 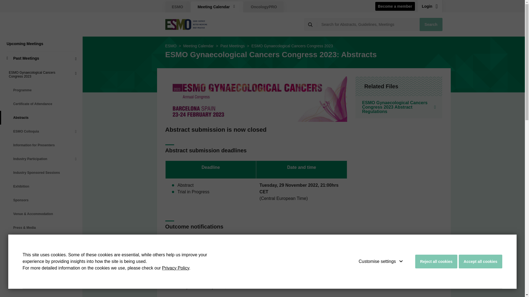 I want to click on Search, so click(x=431, y=24).